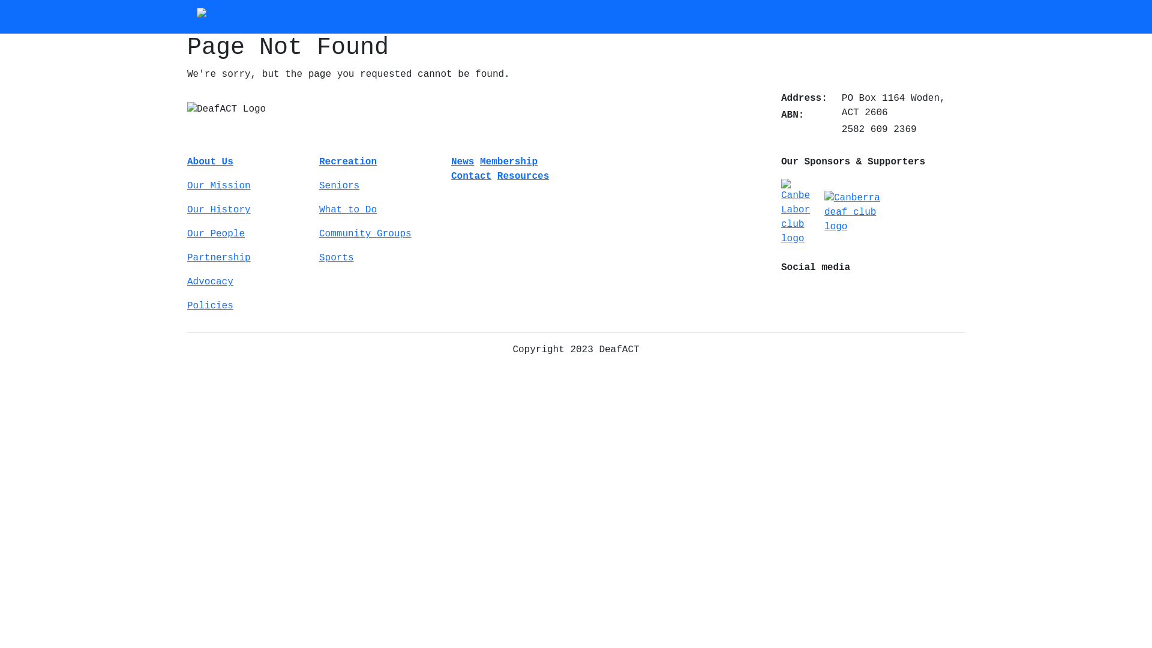 The width and height of the screenshot is (1152, 648). Describe the element at coordinates (526, 17) in the screenshot. I see `News` at that location.